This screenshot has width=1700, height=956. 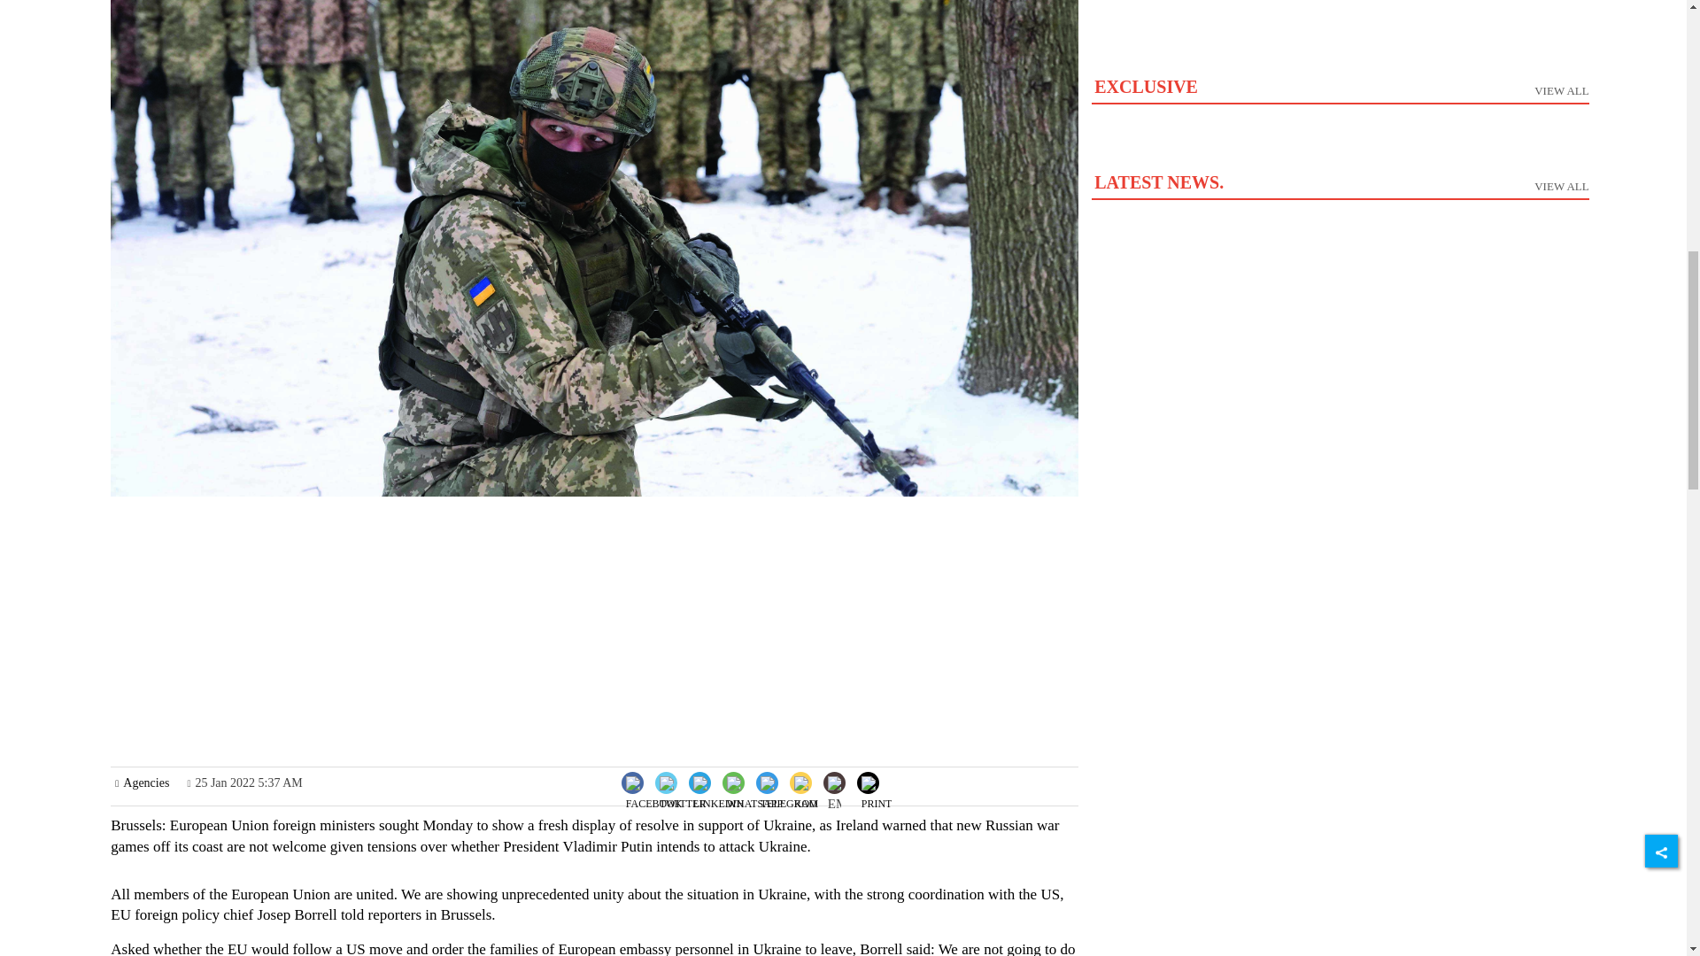 I want to click on facebook, so click(x=834, y=785).